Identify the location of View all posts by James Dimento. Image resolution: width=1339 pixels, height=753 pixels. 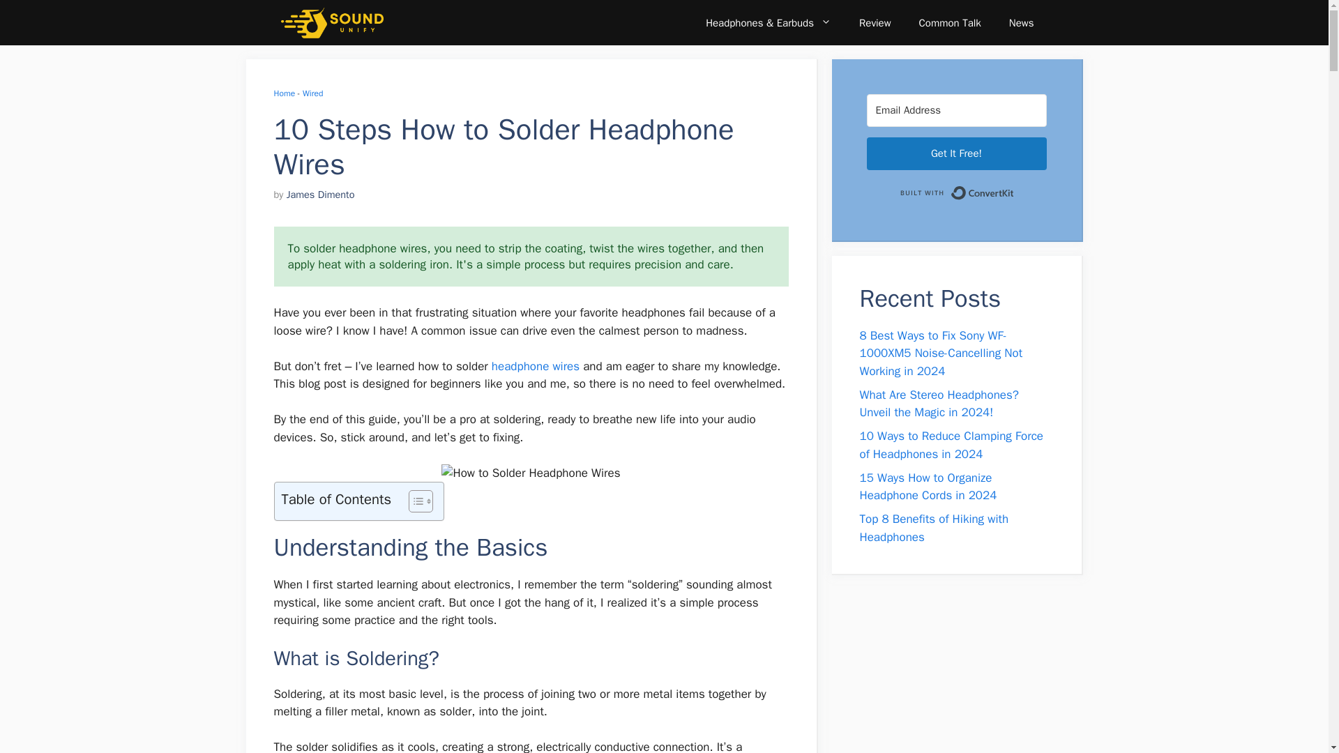
(320, 195).